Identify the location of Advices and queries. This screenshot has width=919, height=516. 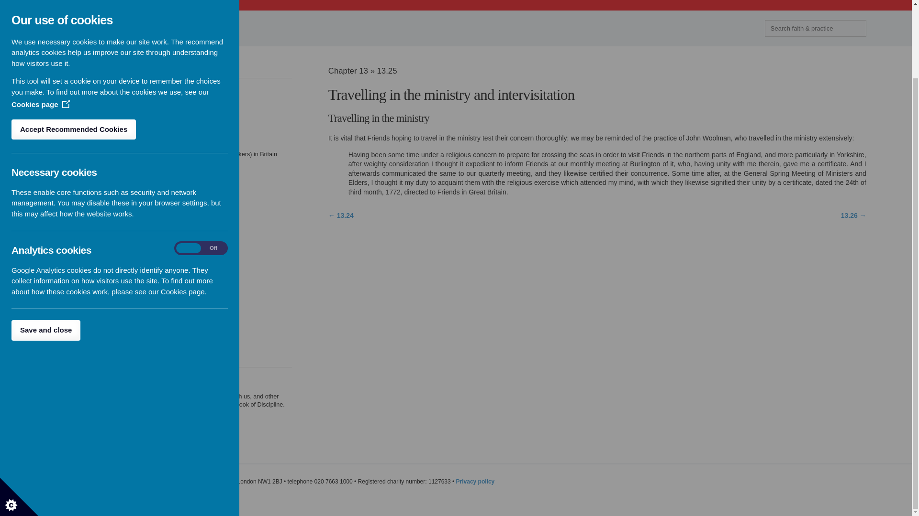
(81, 95).